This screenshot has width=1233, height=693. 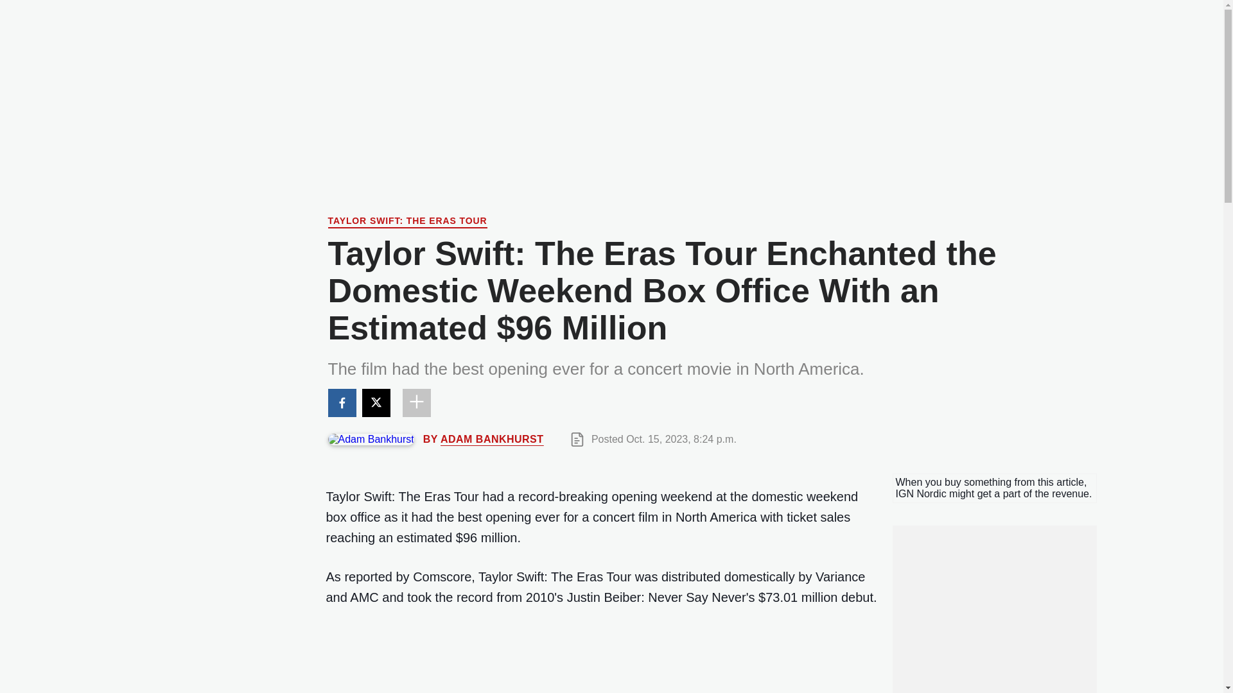 What do you see at coordinates (407, 222) in the screenshot?
I see `Taylor Swift: The Eras Tour` at bounding box center [407, 222].